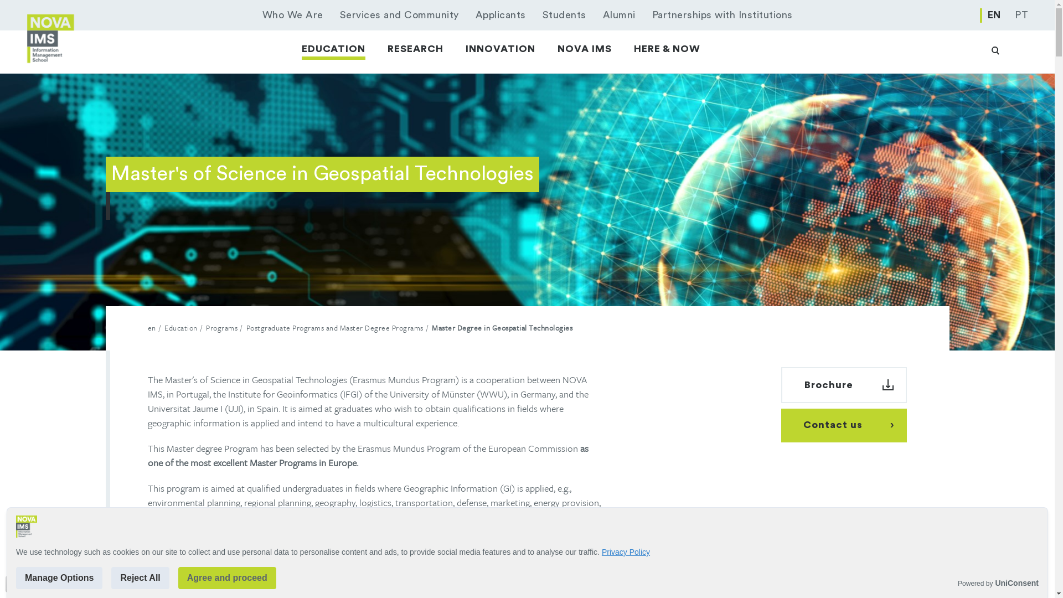 The image size is (1063, 598). Describe the element at coordinates (626, 552) in the screenshot. I see `Privacy Policy` at that location.